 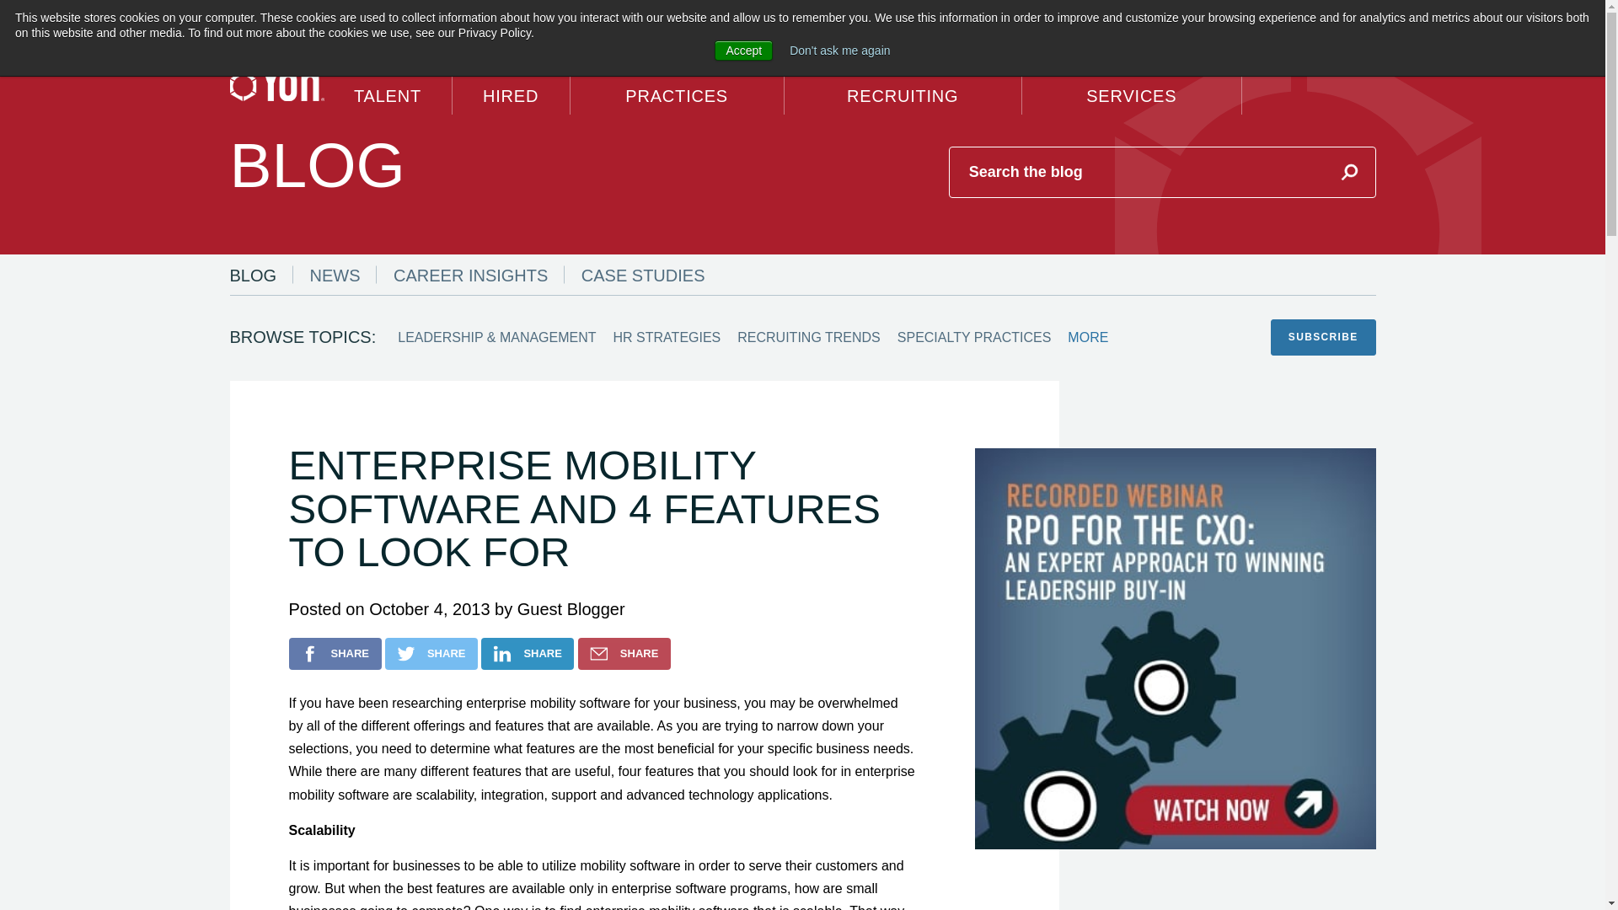 I want to click on ABOUT, so click(x=1272, y=15).